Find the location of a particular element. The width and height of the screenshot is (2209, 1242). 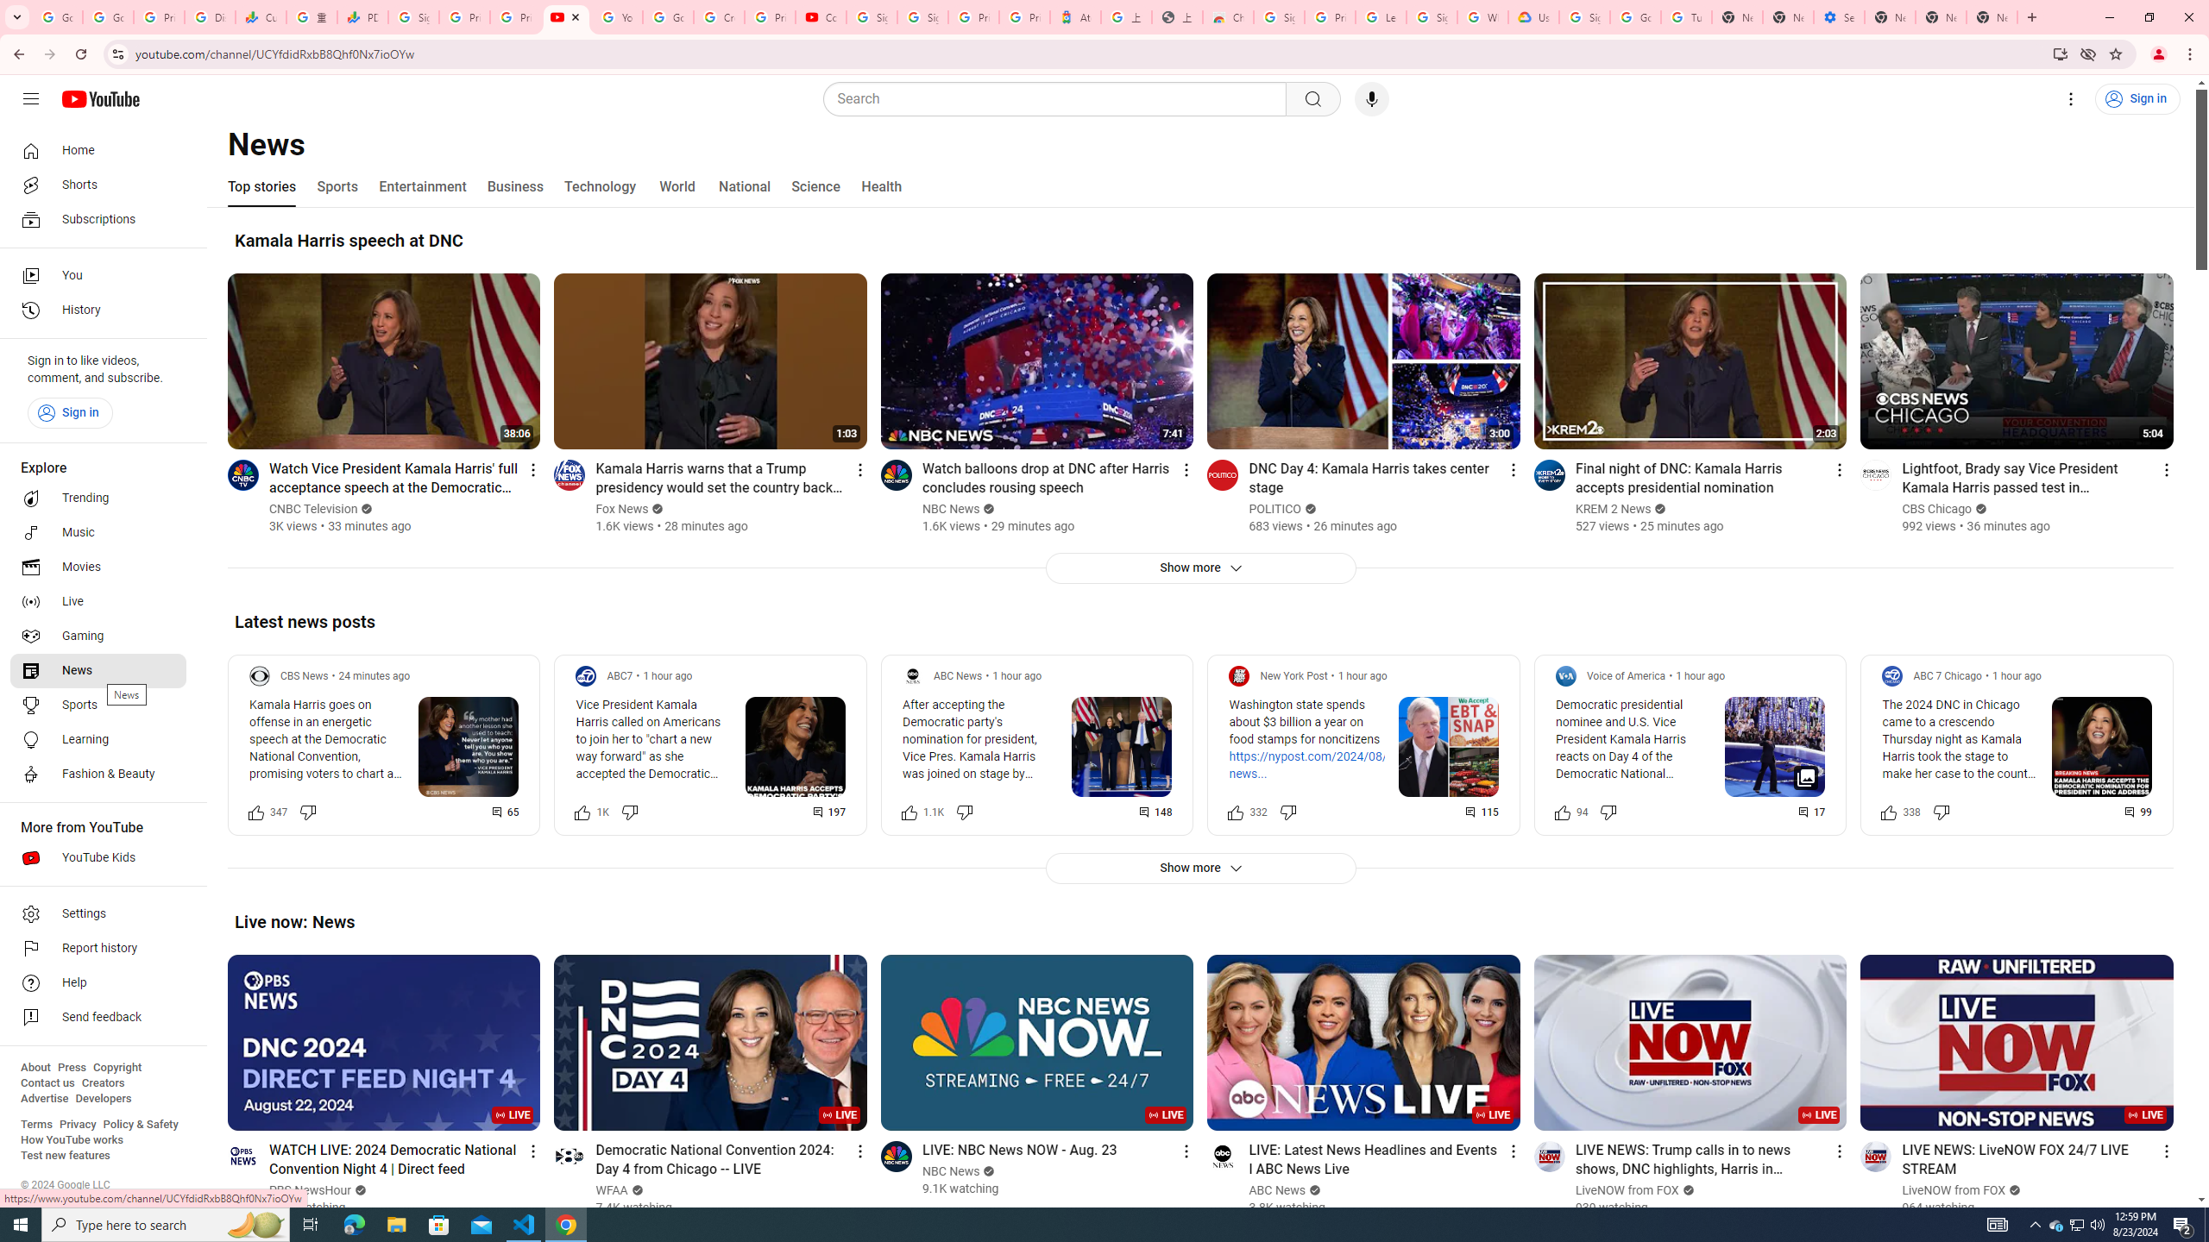

Like this post along with 1,140 other people is located at coordinates (909, 811).